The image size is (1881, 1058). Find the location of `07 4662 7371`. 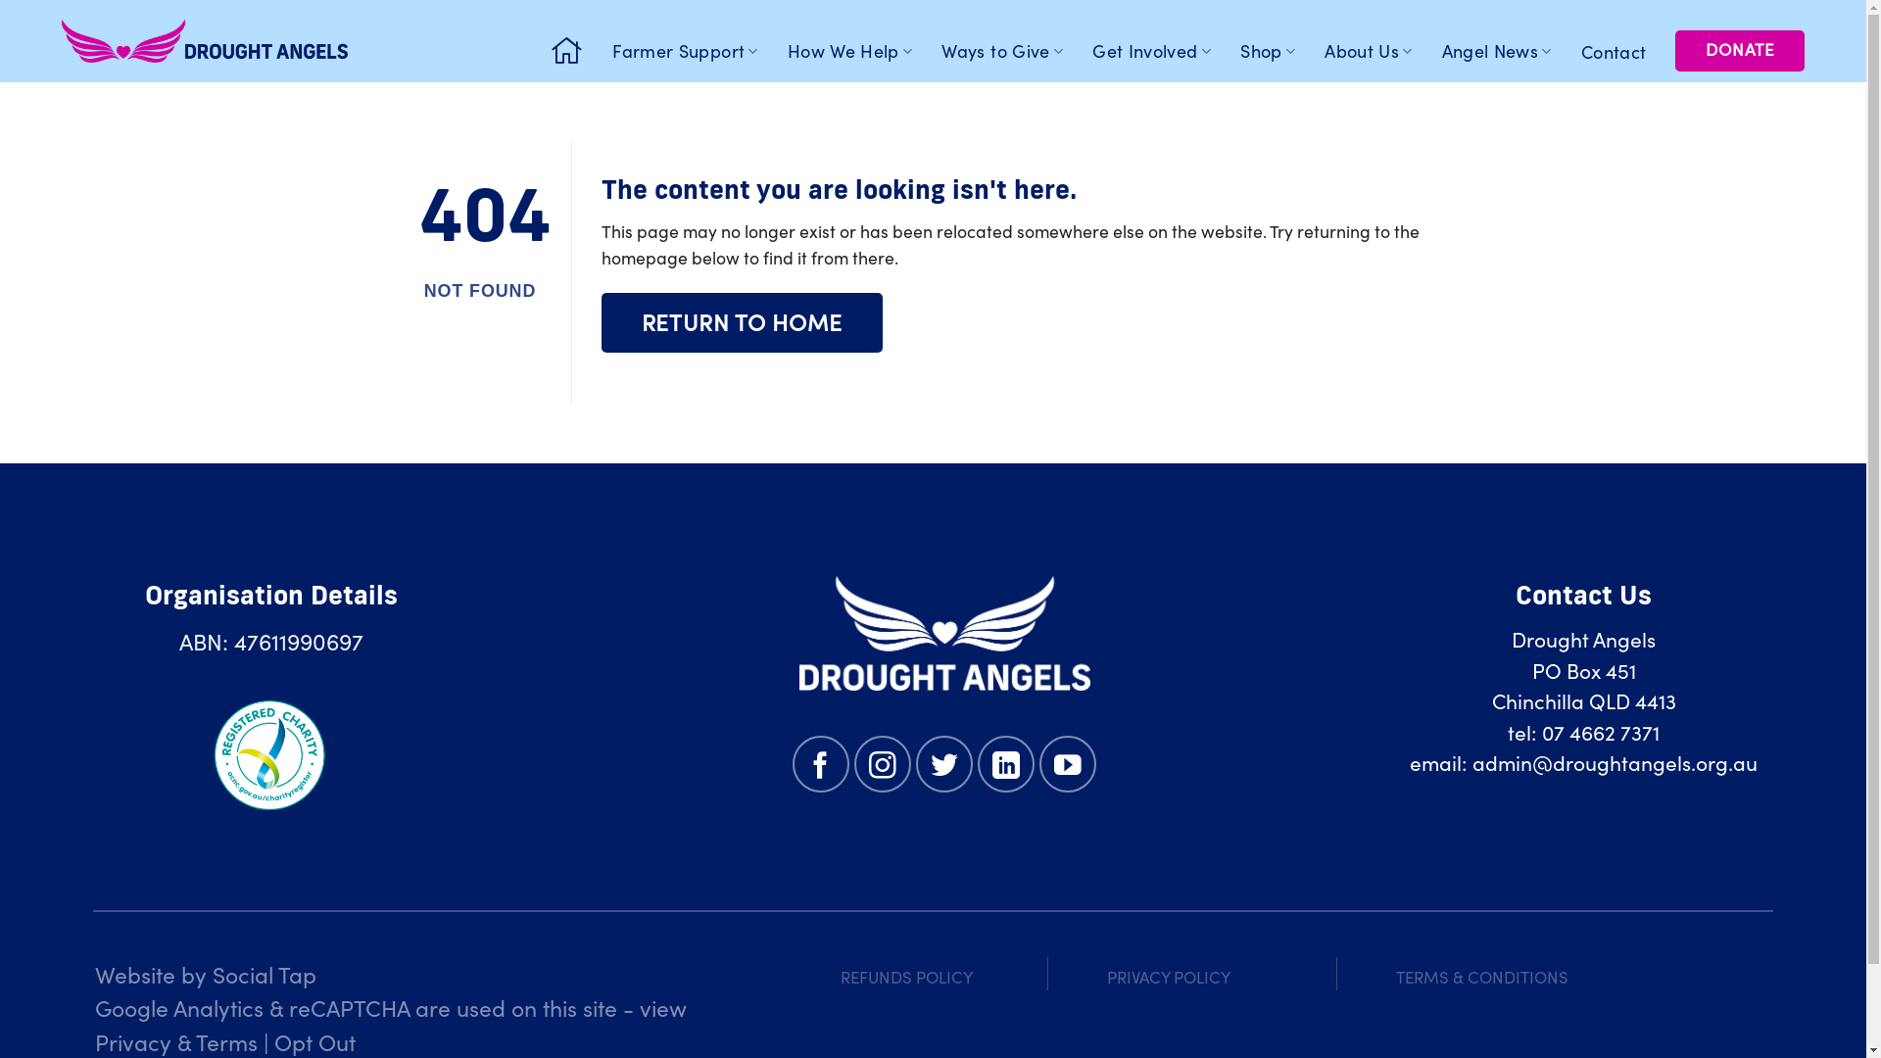

07 4662 7371 is located at coordinates (1601, 732).